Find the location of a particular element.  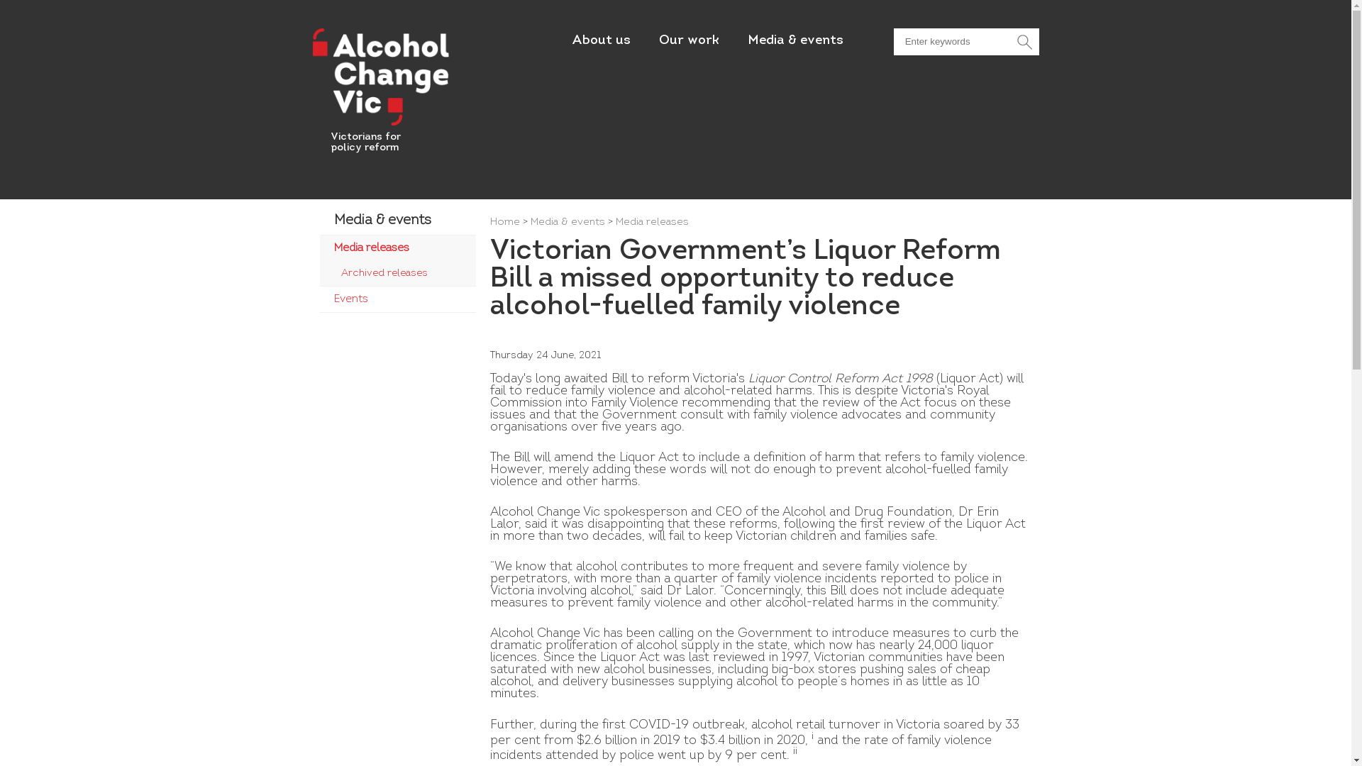

About us is located at coordinates (602, 41).